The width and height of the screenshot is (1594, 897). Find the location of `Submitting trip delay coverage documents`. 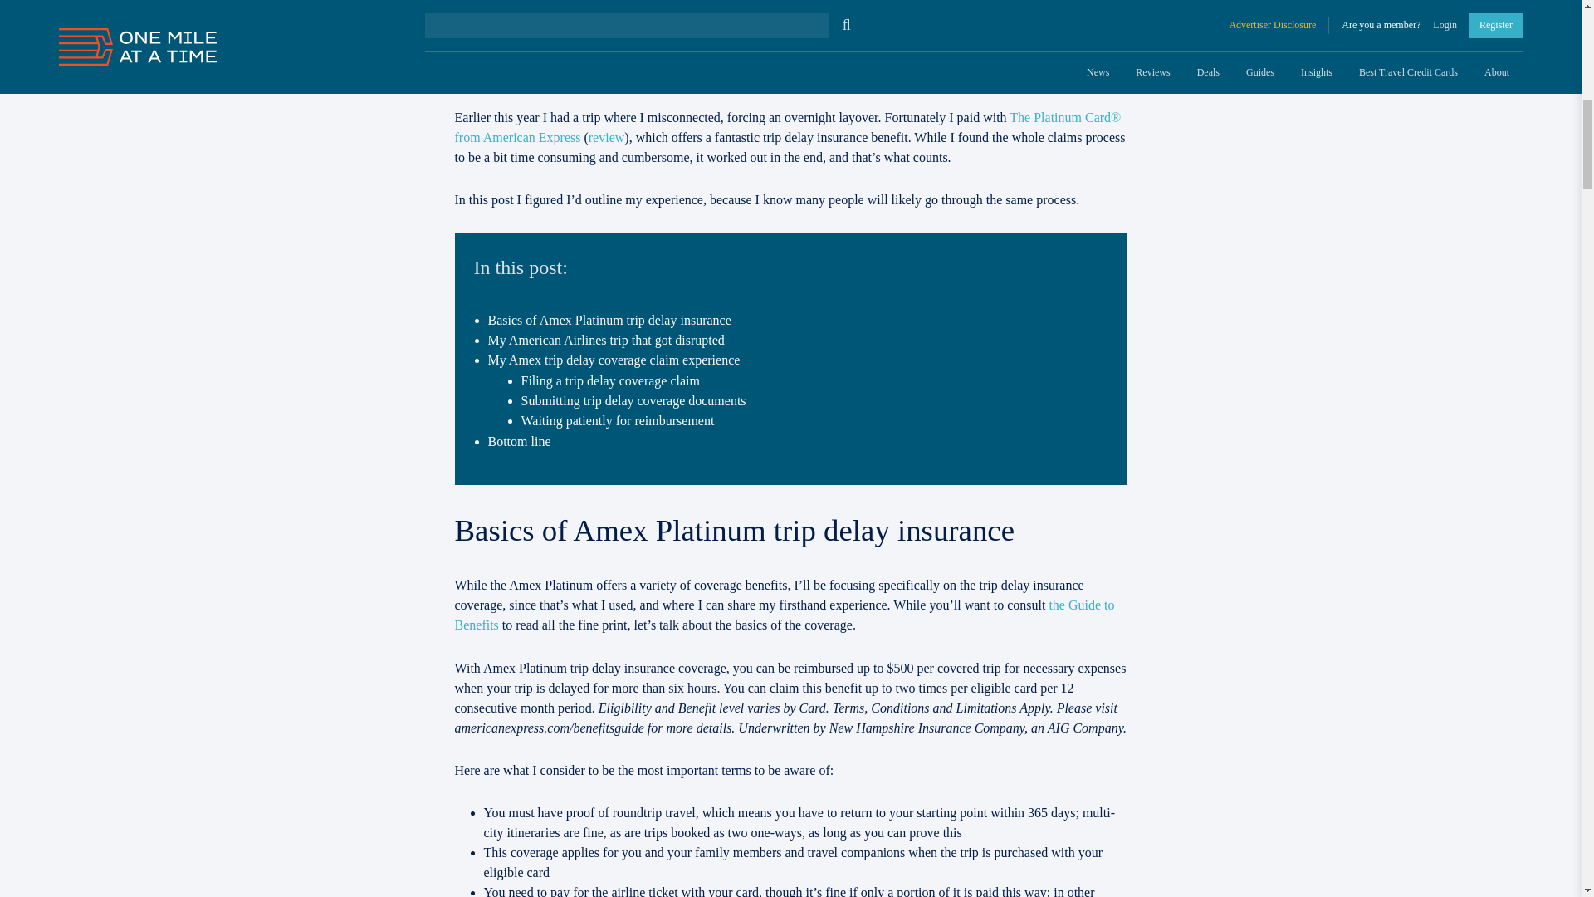

Submitting trip delay coverage documents is located at coordinates (633, 400).